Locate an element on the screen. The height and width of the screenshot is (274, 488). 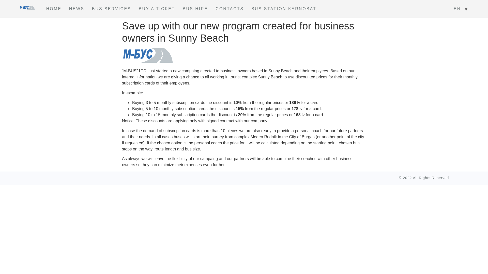
BUS SERVICES is located at coordinates (112, 9).